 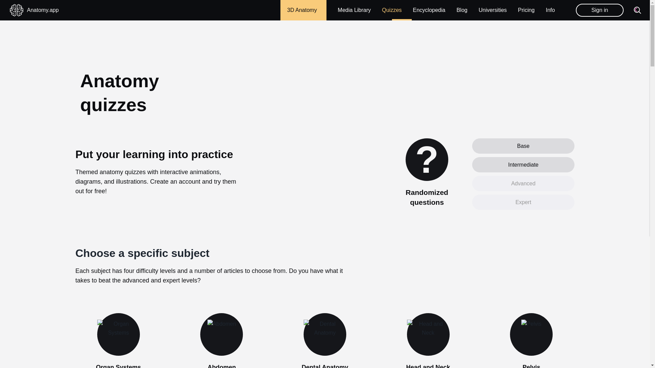 What do you see at coordinates (462, 10) in the screenshot?
I see `Blog` at bounding box center [462, 10].